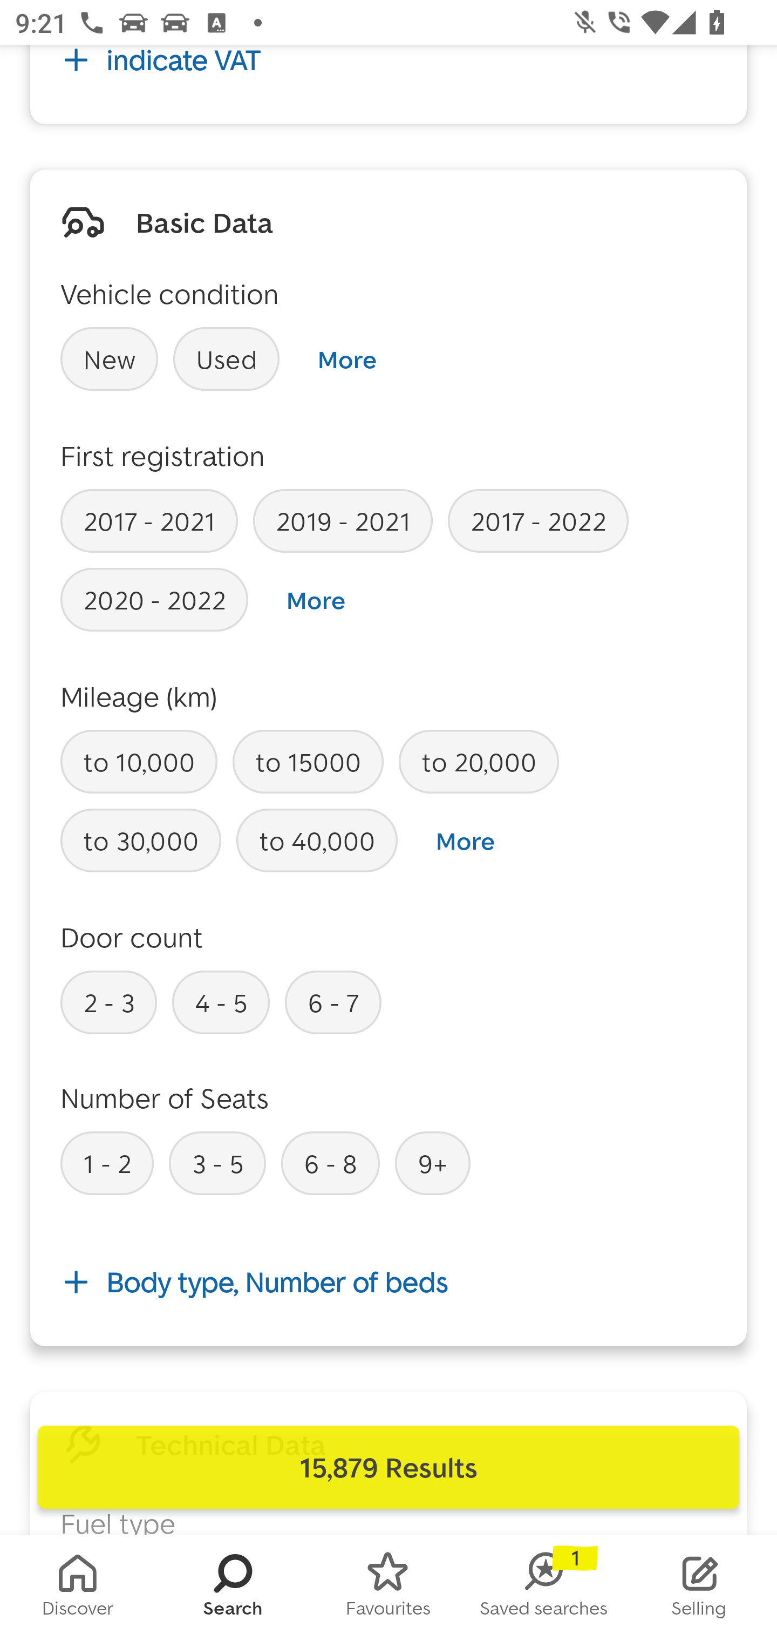 This screenshot has height=1641, width=777. I want to click on 9+, so click(433, 1163).